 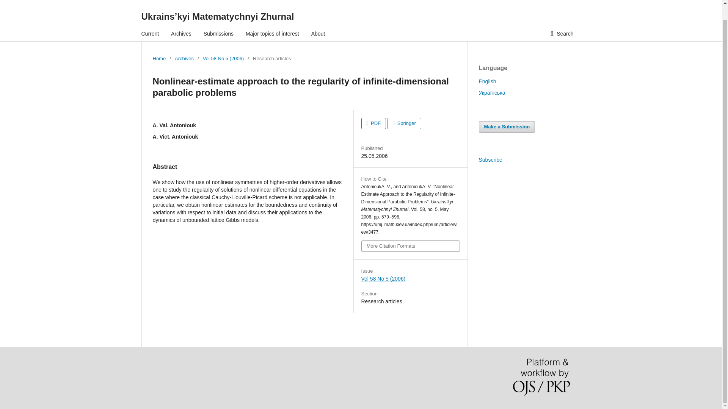 What do you see at coordinates (404, 123) in the screenshot?
I see `Springer` at bounding box center [404, 123].